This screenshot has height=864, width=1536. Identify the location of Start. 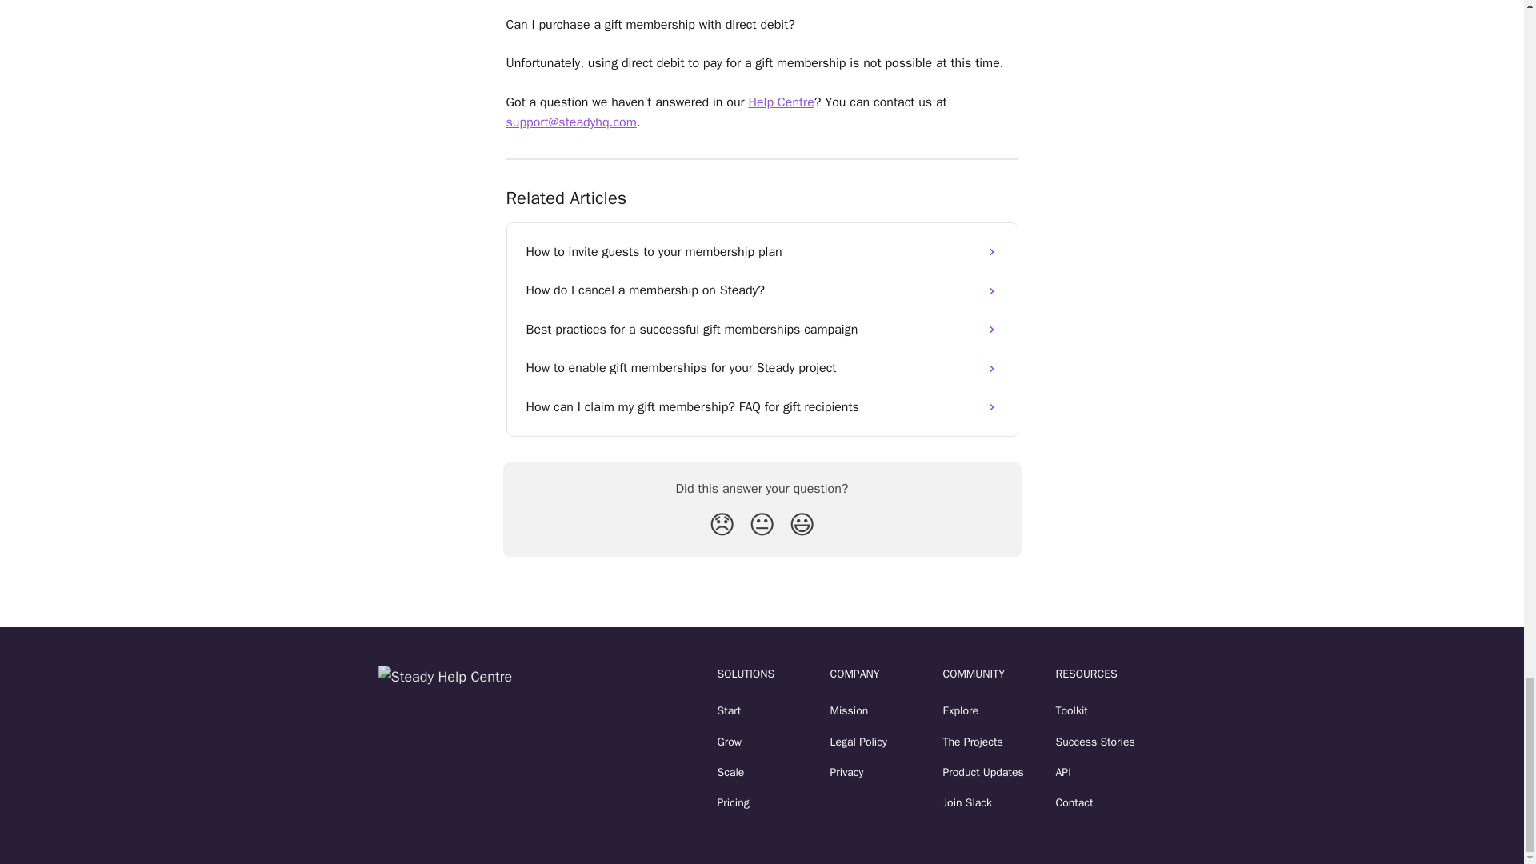
(728, 710).